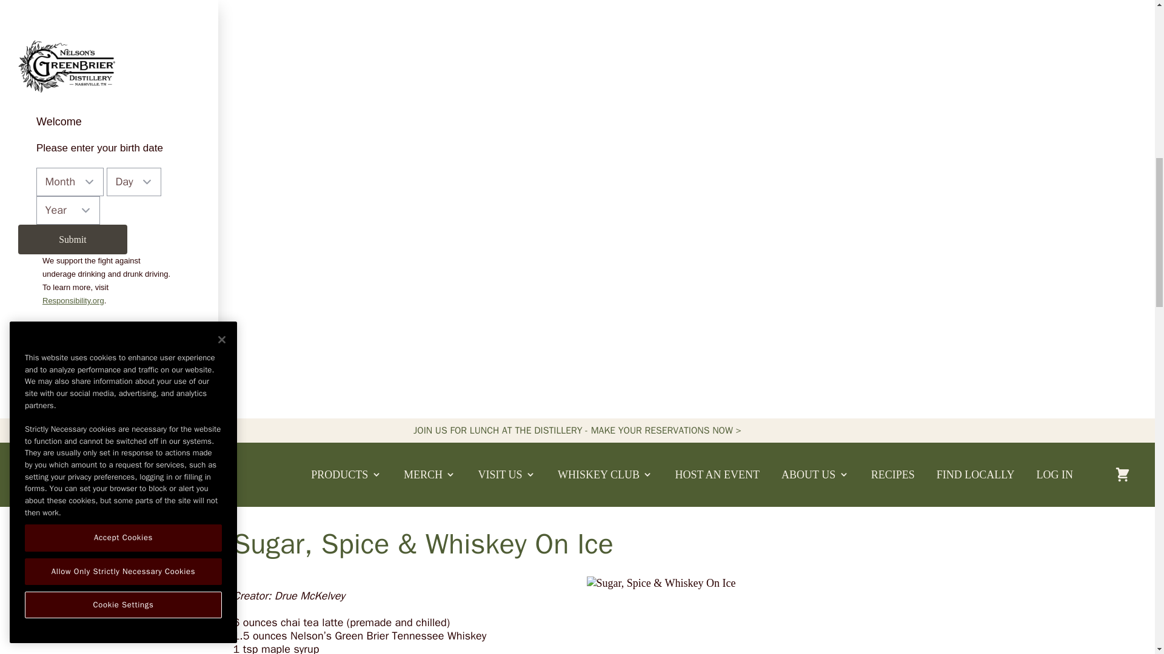 This screenshot has height=654, width=1164. What do you see at coordinates (81, 340) in the screenshot?
I see `Privacy Notice` at bounding box center [81, 340].